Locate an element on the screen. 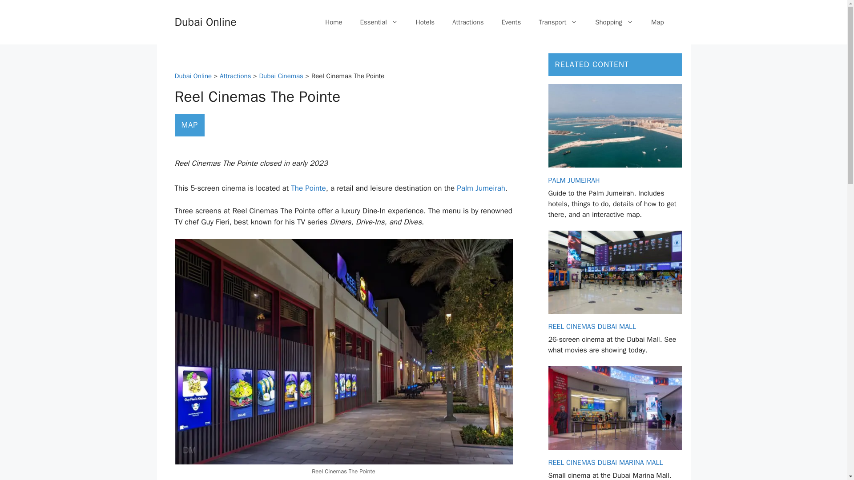  Attractions is located at coordinates (468, 22).